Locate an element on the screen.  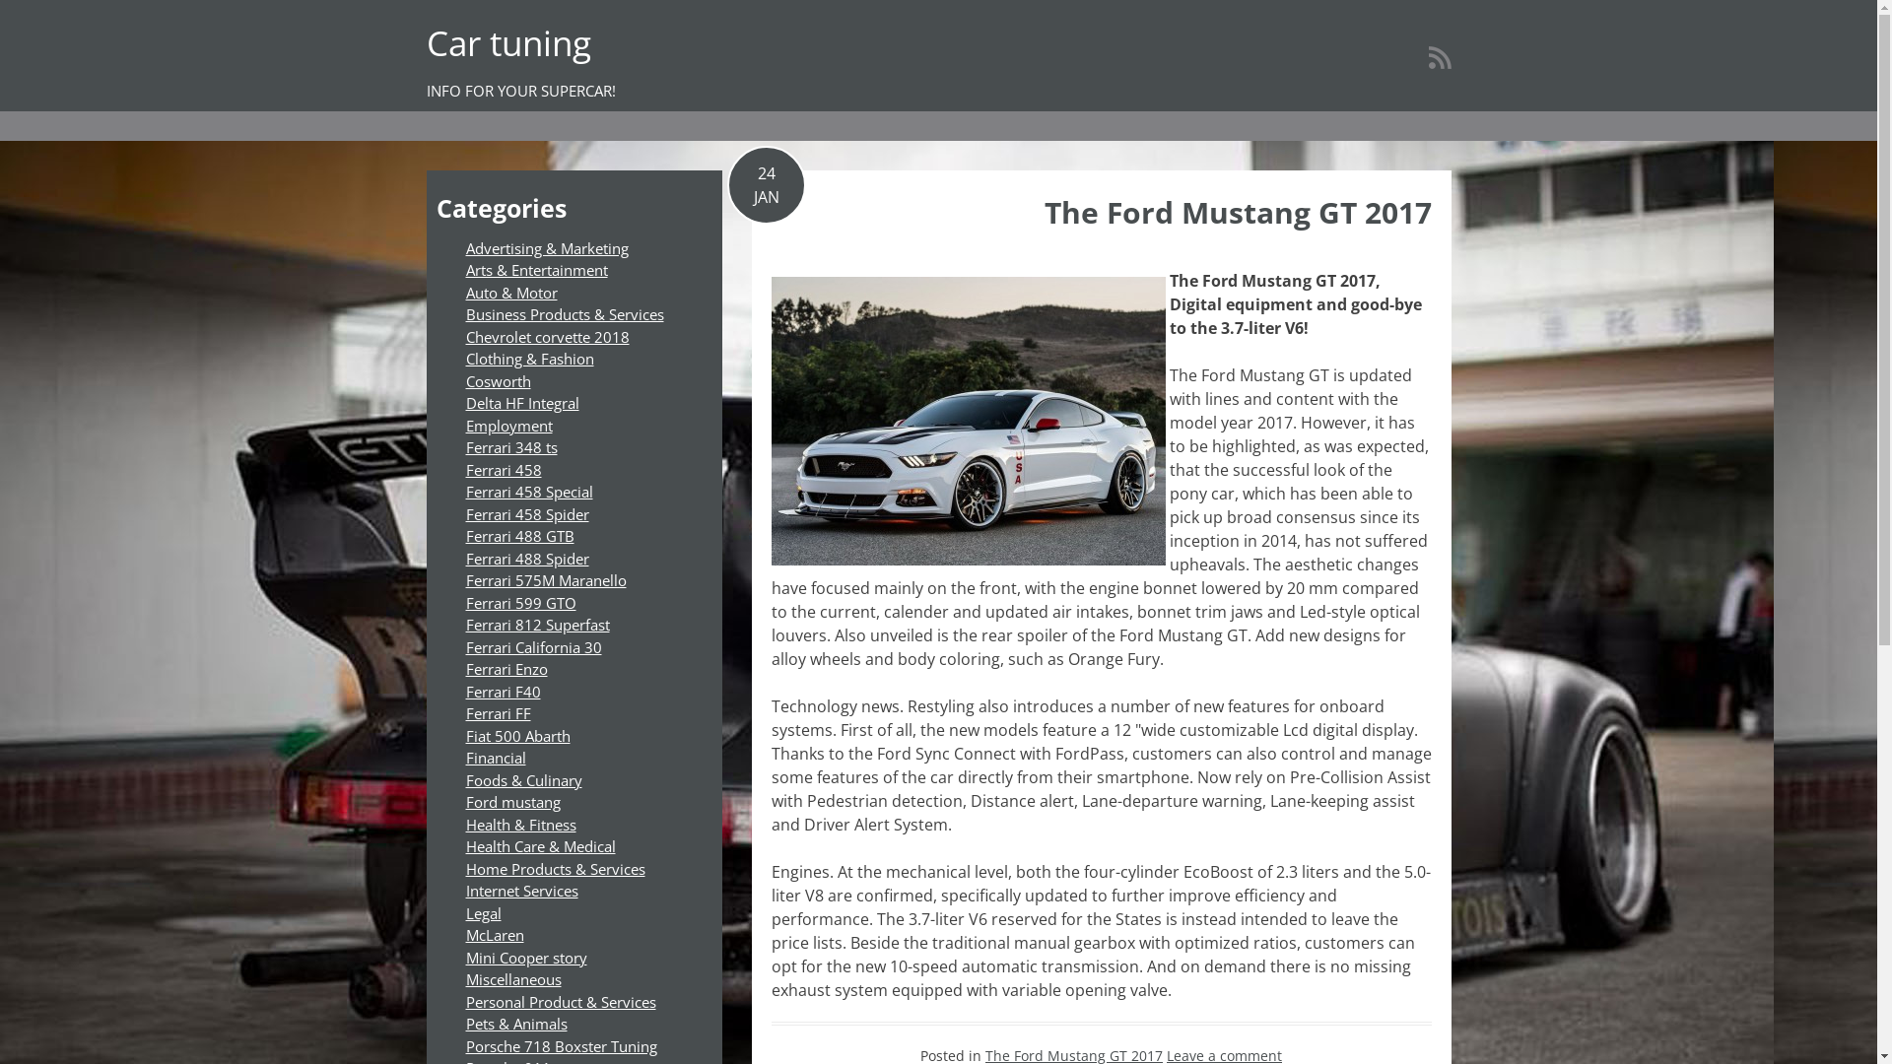
Miscellaneous is located at coordinates (512, 979).